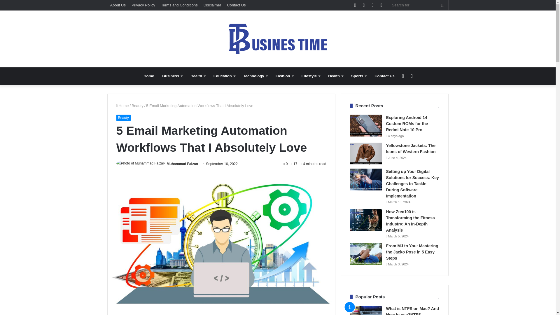 The image size is (560, 315). I want to click on About Us, so click(118, 5).